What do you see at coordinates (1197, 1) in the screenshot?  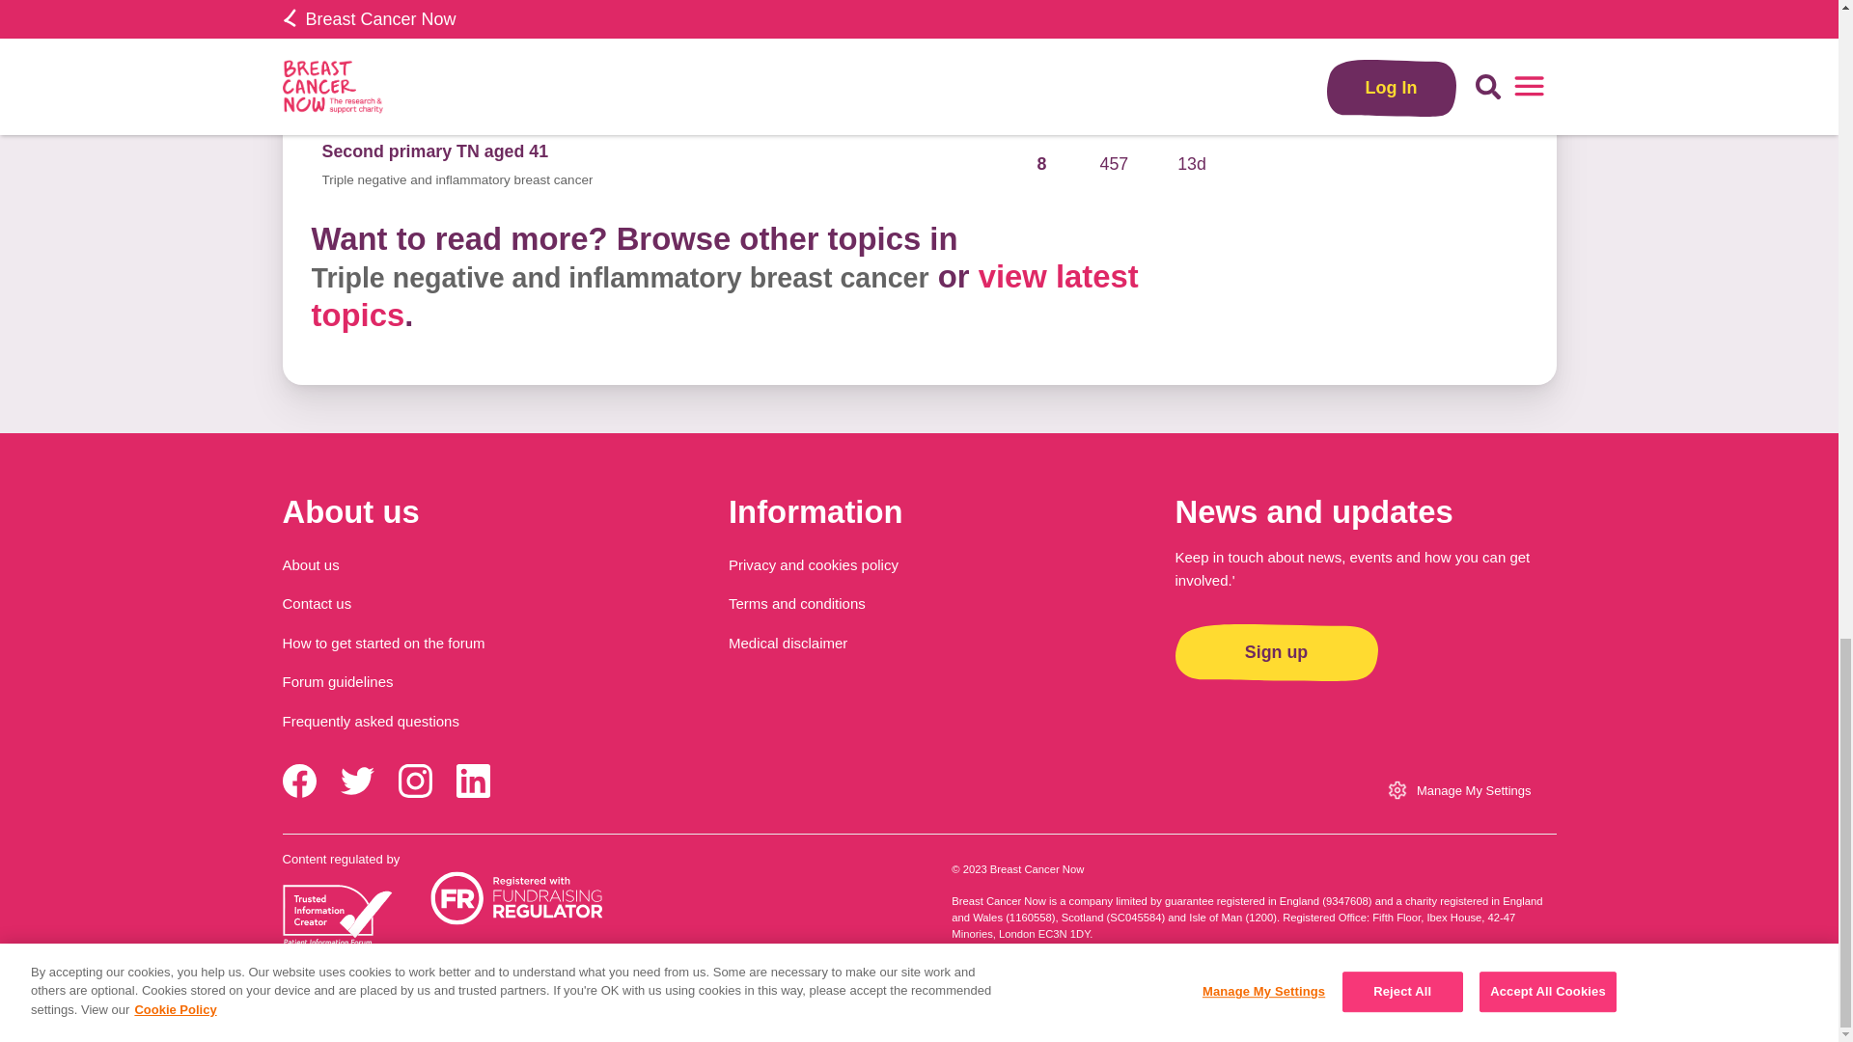 I see `Triple negative and inflammatory breast cancer` at bounding box center [1197, 1].